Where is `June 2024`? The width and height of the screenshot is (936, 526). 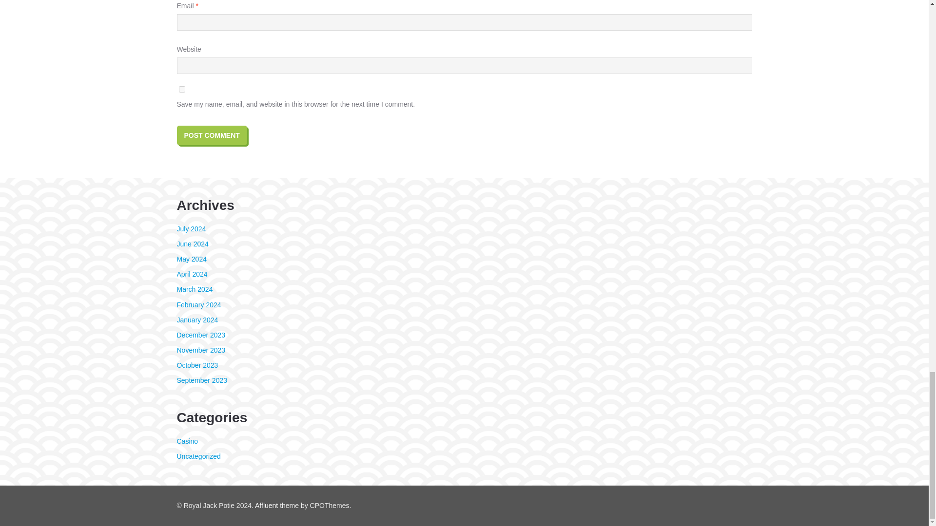
June 2024 is located at coordinates (192, 244).